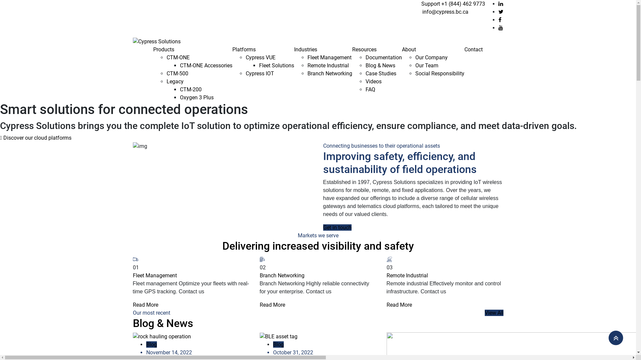  What do you see at coordinates (146, 305) in the screenshot?
I see `Read More` at bounding box center [146, 305].